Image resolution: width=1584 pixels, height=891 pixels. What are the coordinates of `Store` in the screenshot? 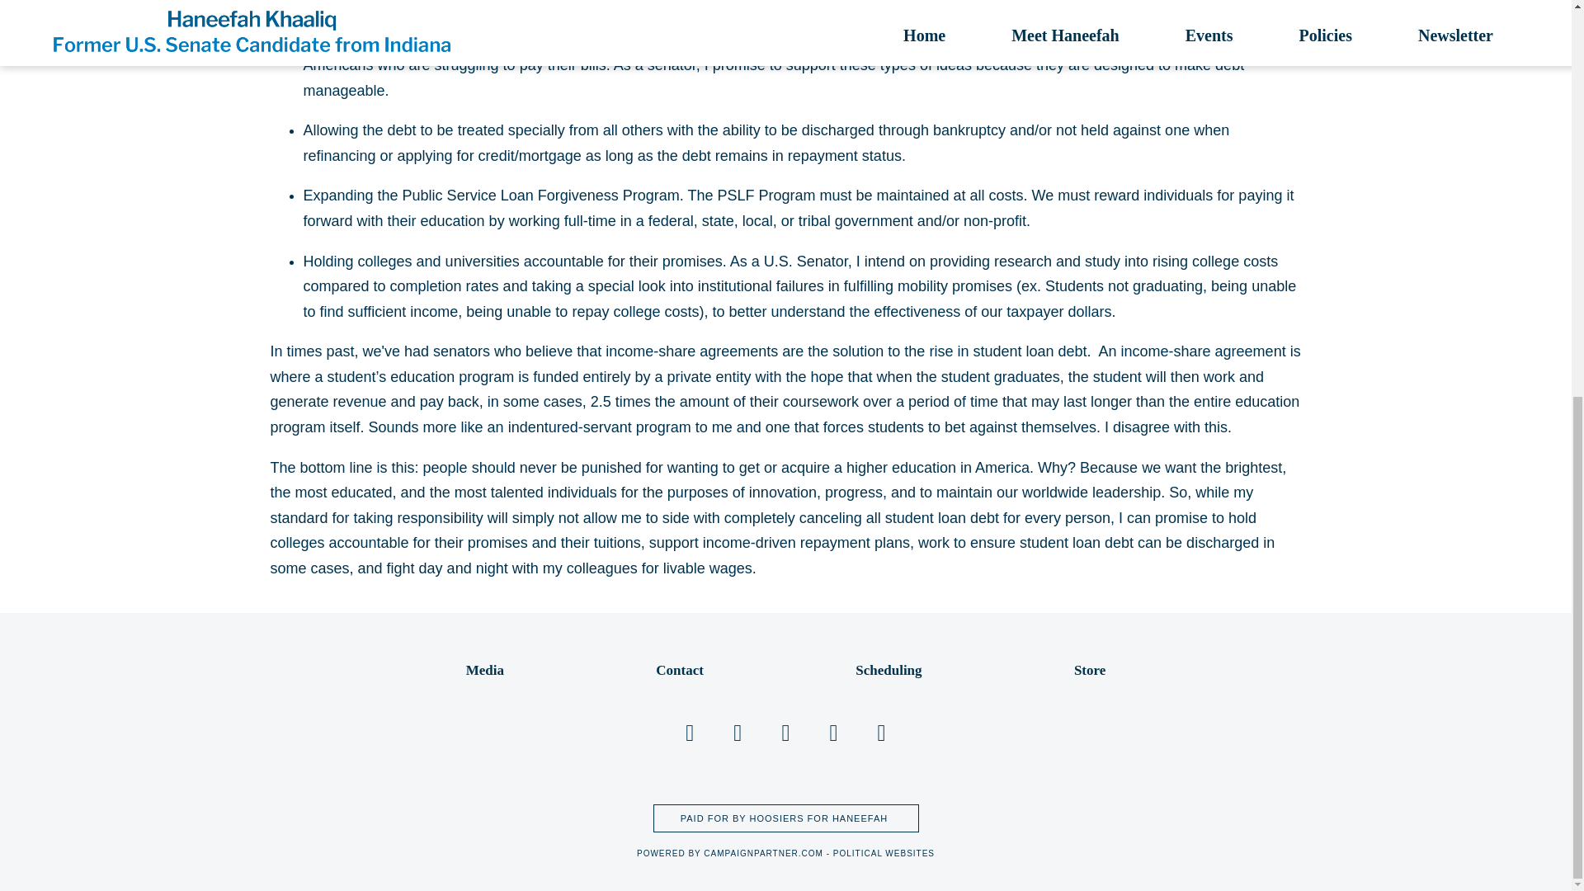 It's located at (1089, 670).